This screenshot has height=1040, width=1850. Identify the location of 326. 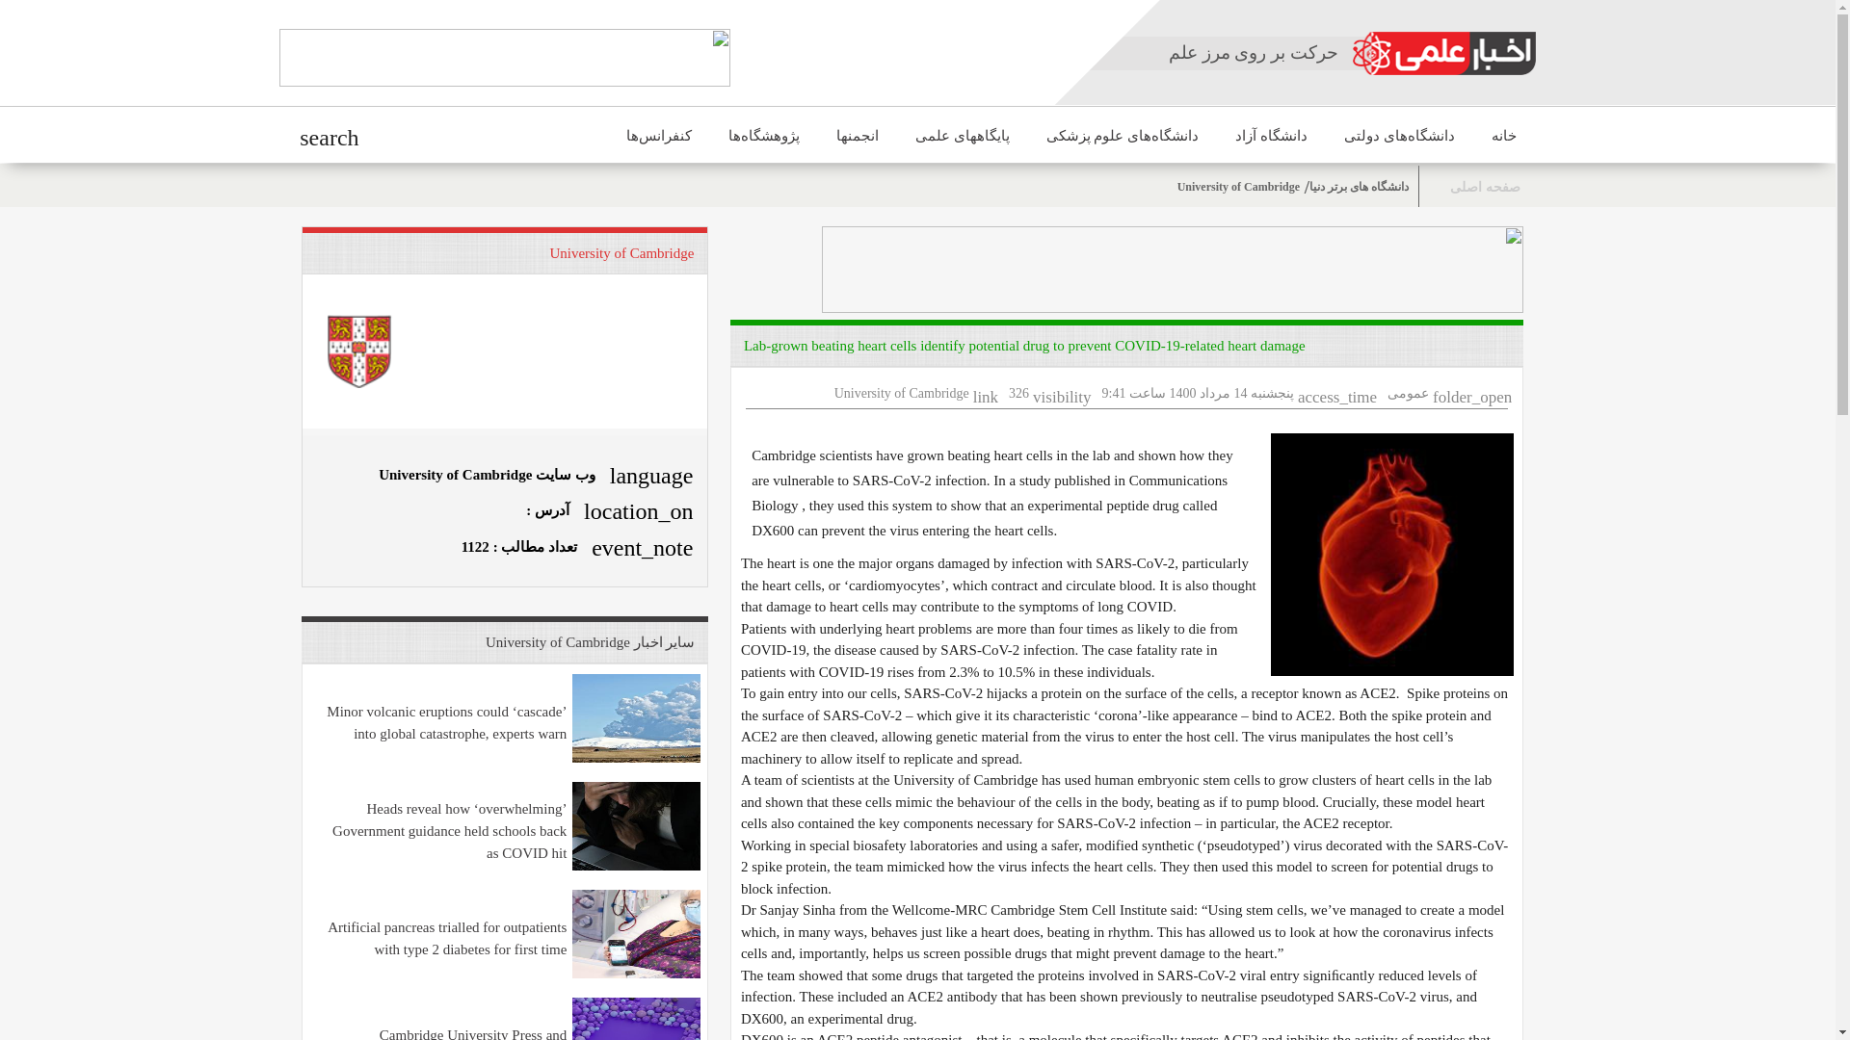
(1017, 391).